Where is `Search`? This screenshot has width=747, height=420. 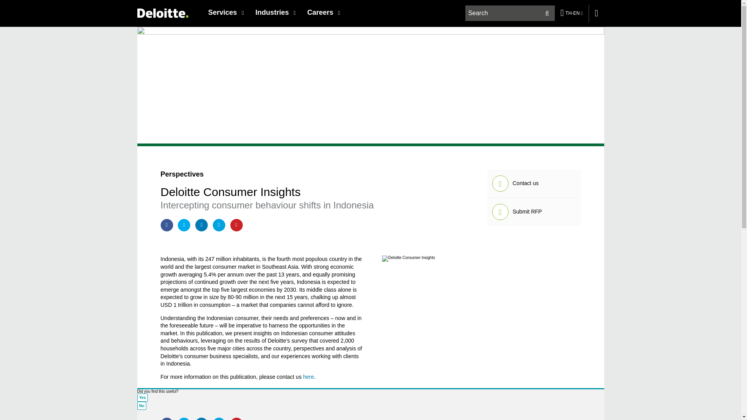 Search is located at coordinates (547, 13).